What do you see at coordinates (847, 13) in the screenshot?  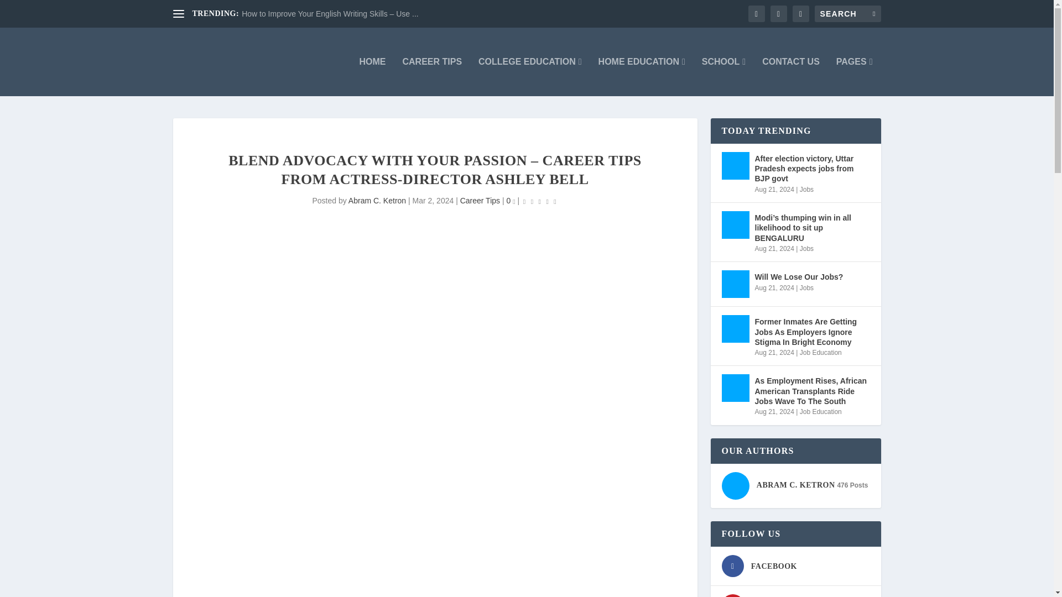 I see `Search for:` at bounding box center [847, 13].